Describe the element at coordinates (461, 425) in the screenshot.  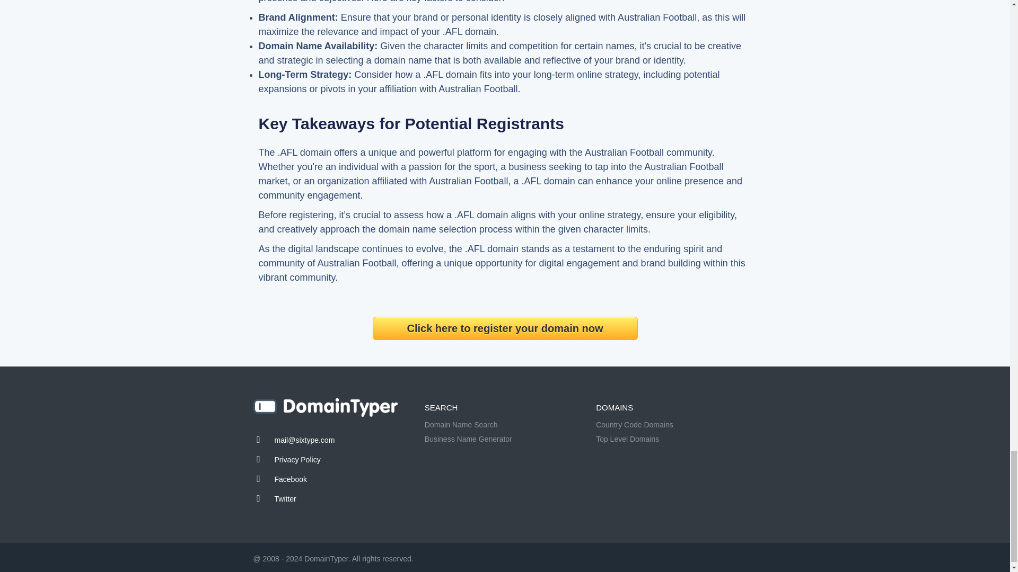
I see `Domain Name Search` at that location.